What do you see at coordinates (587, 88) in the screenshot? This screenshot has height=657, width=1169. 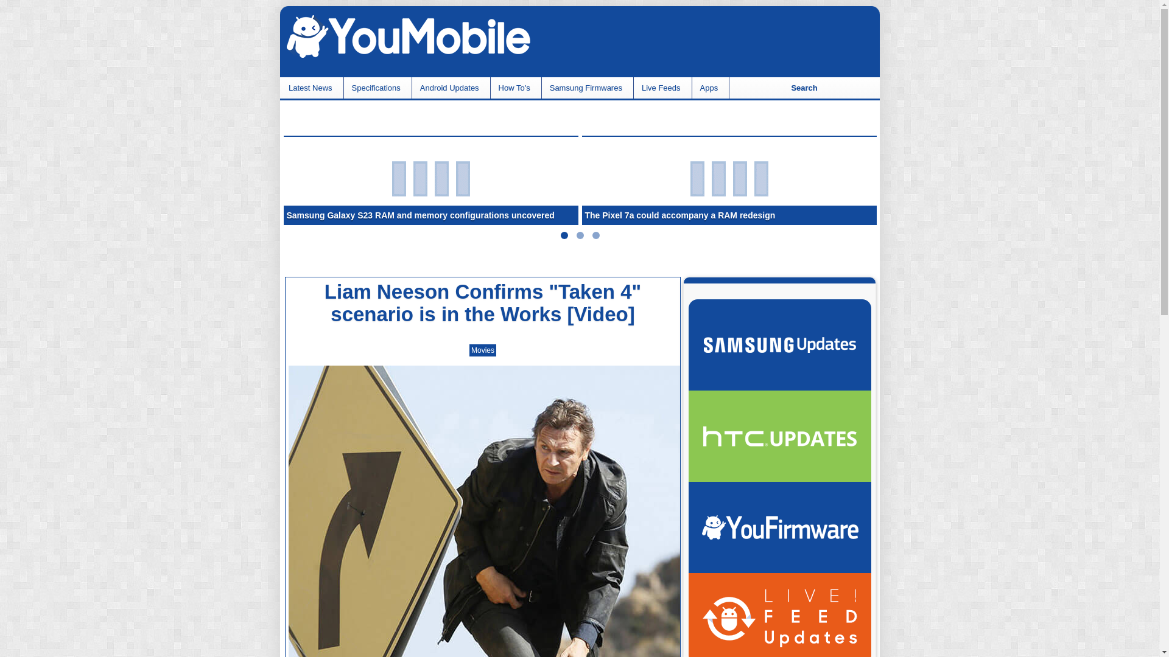 I see `Samsung Firmwares` at bounding box center [587, 88].